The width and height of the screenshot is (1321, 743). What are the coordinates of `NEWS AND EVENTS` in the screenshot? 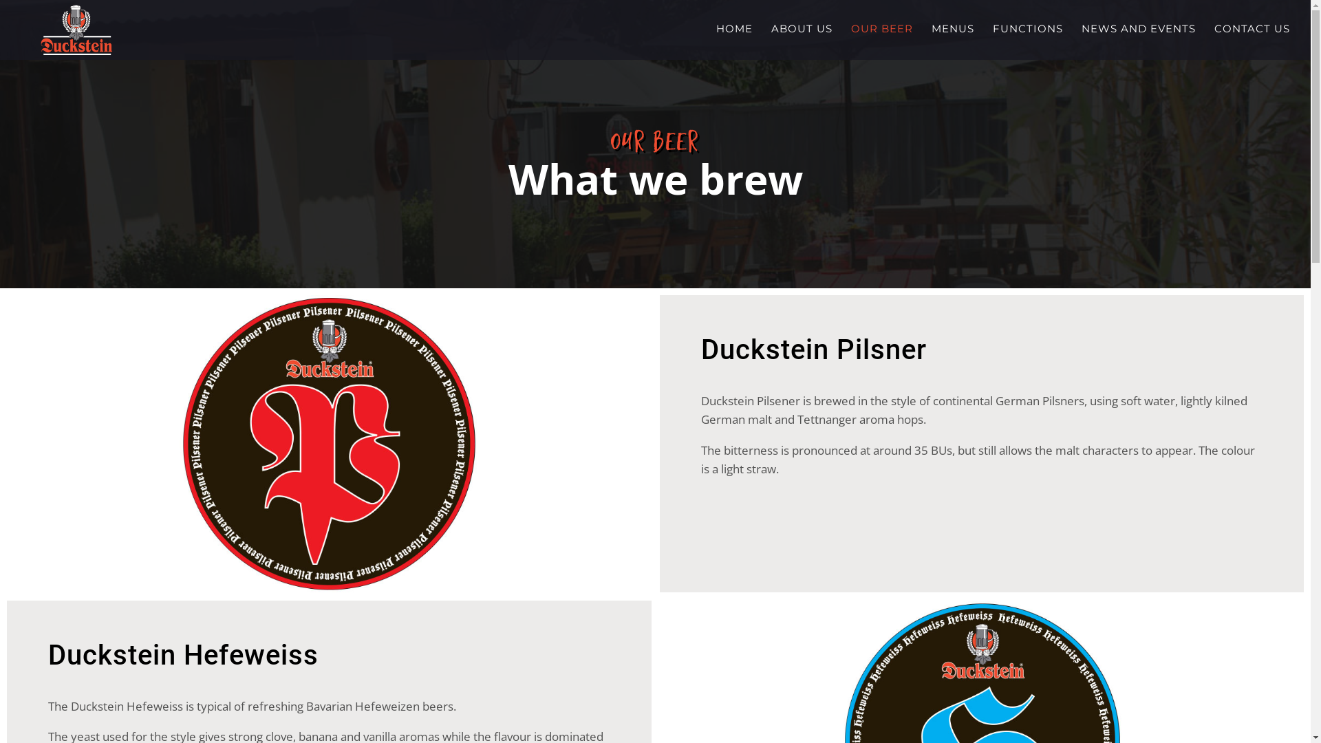 It's located at (1139, 42).